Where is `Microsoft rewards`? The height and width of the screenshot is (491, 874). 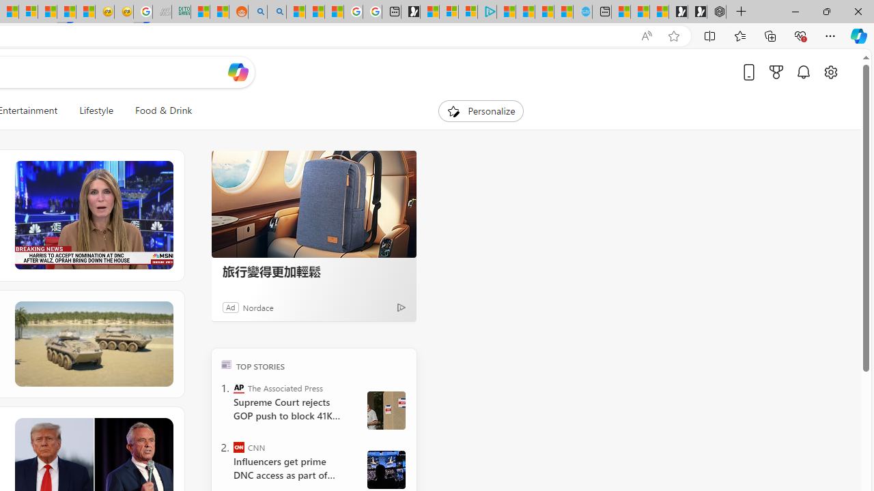 Microsoft rewards is located at coordinates (776, 72).